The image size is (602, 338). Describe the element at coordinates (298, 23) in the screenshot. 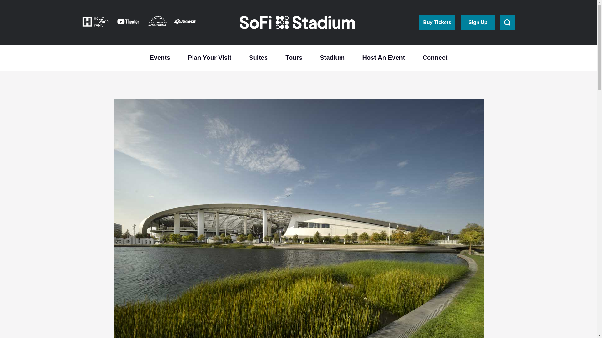

I see `SoFi Stadium` at that location.